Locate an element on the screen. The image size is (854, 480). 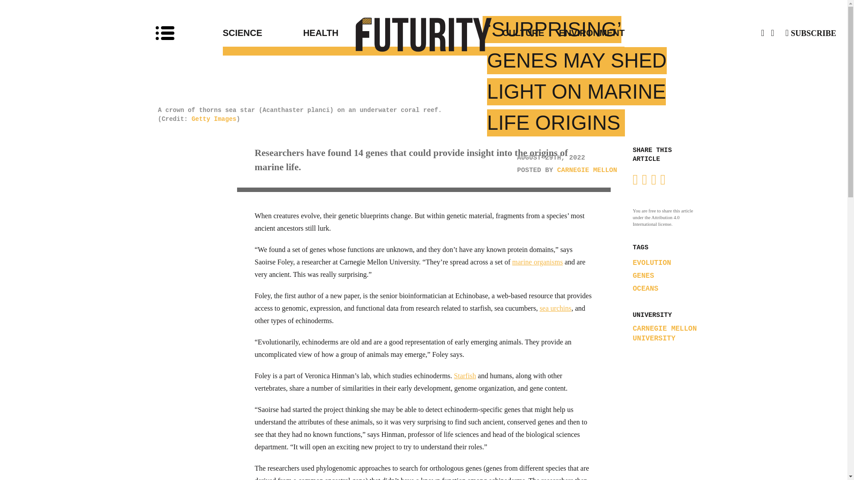
OCEANS is located at coordinates (645, 289).